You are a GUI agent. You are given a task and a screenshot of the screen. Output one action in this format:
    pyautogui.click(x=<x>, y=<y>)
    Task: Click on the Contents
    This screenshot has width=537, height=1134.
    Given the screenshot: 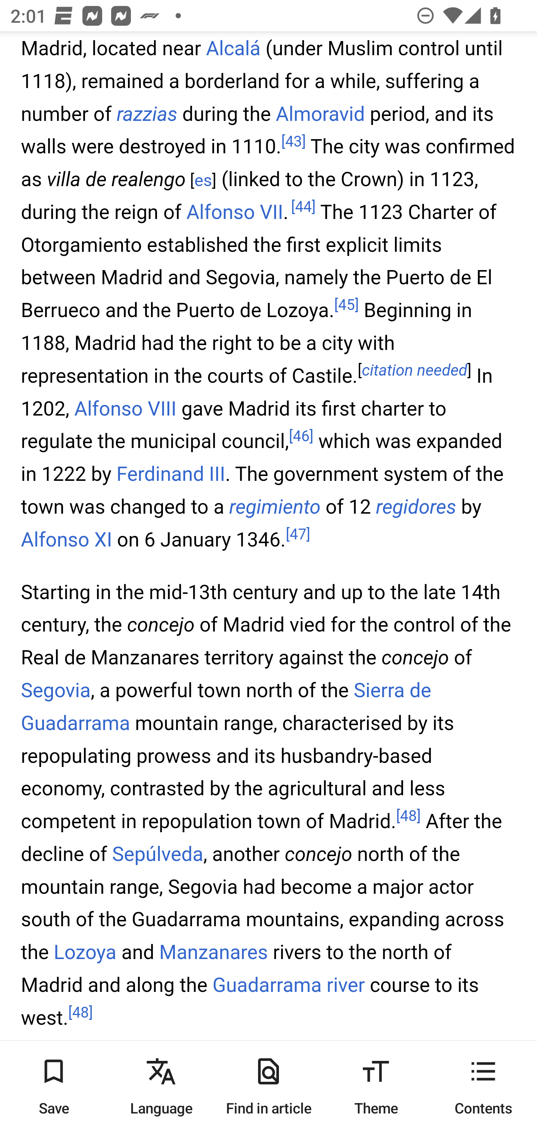 What is the action you would take?
    pyautogui.click(x=483, y=1087)
    